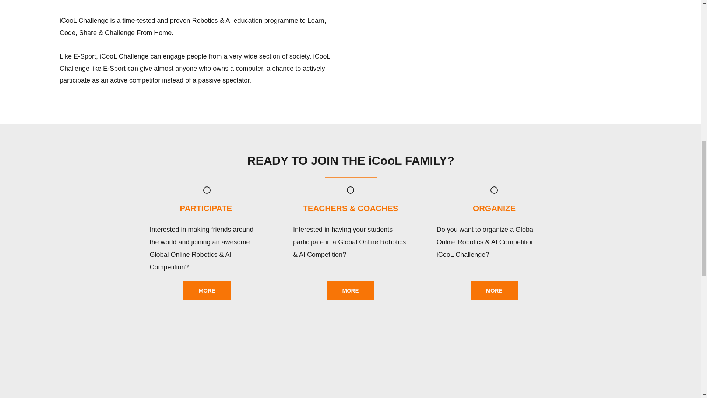 The height and width of the screenshot is (398, 707). What do you see at coordinates (351, 364) in the screenshot?
I see `video` at bounding box center [351, 364].